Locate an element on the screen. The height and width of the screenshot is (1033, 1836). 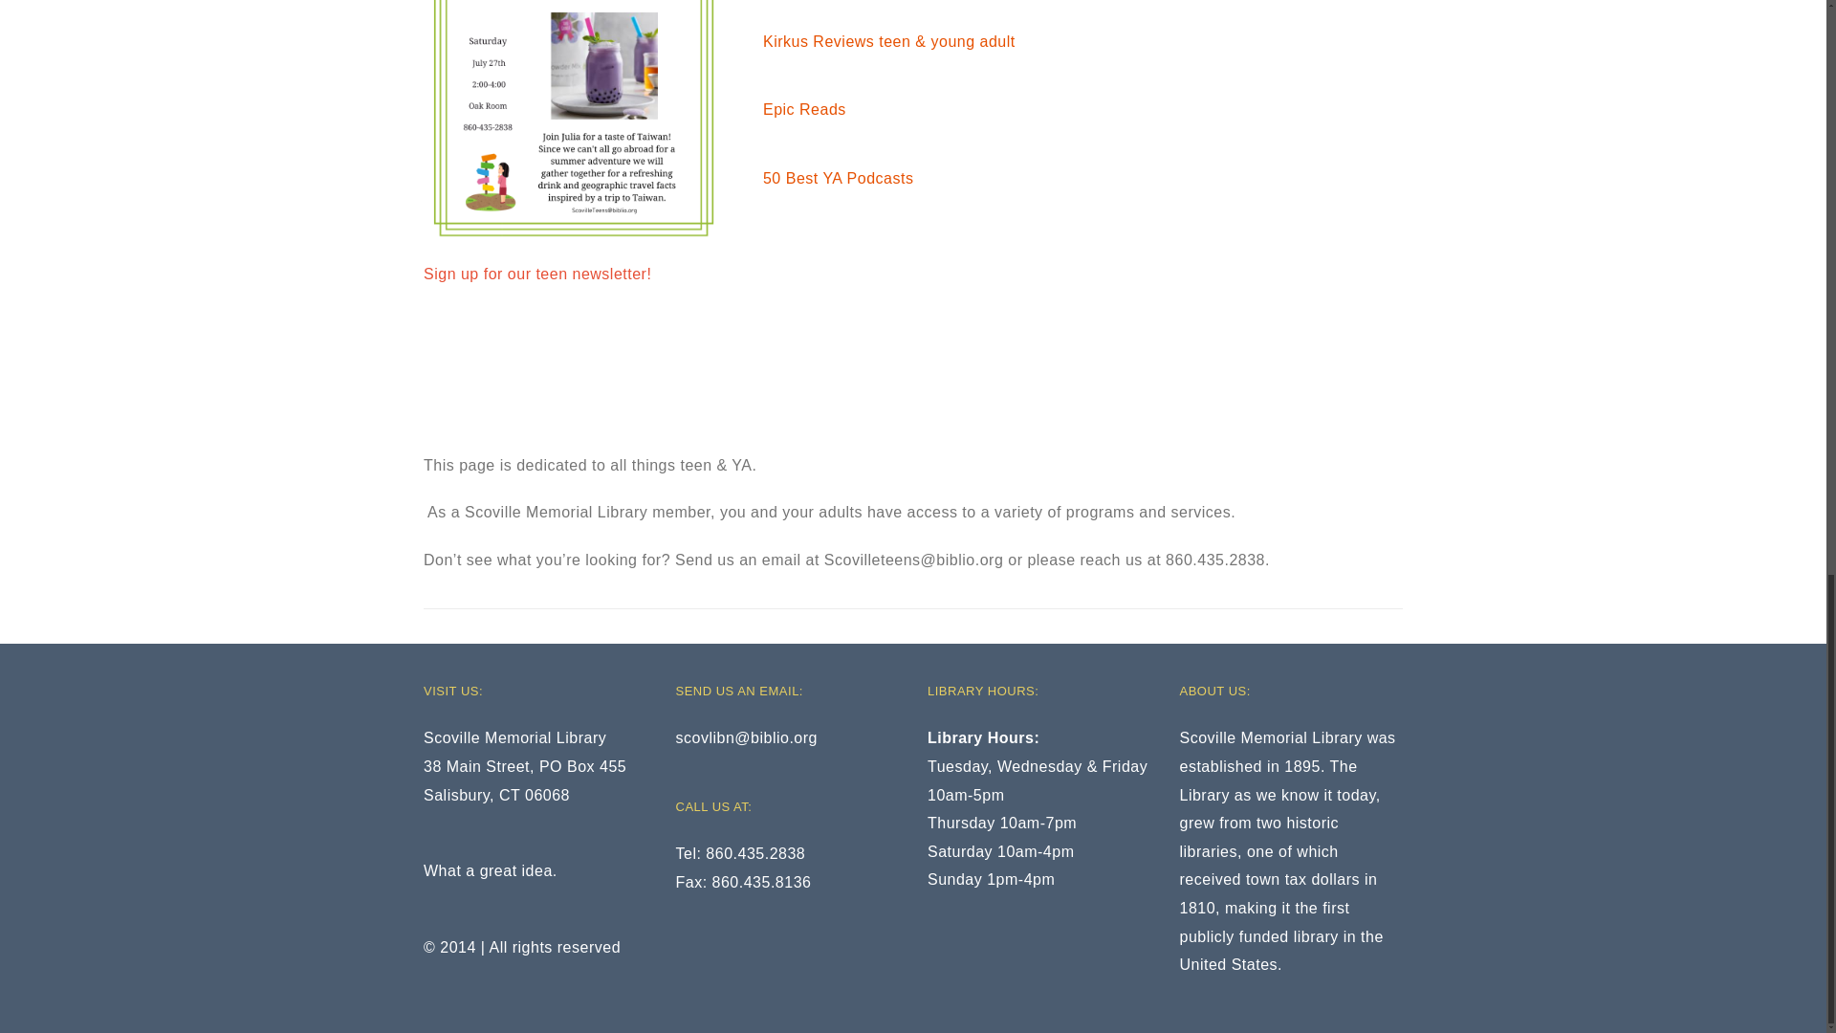
Epic Reads is located at coordinates (805, 109).